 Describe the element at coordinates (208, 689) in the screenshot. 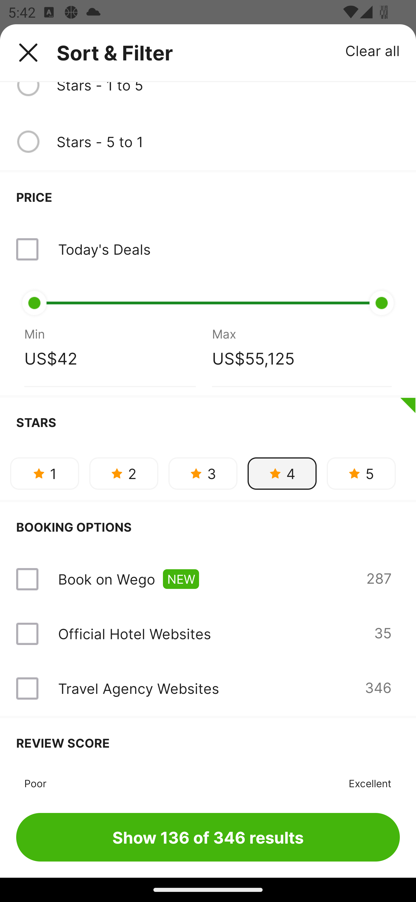

I see `Travel Agency Websites 346` at that location.